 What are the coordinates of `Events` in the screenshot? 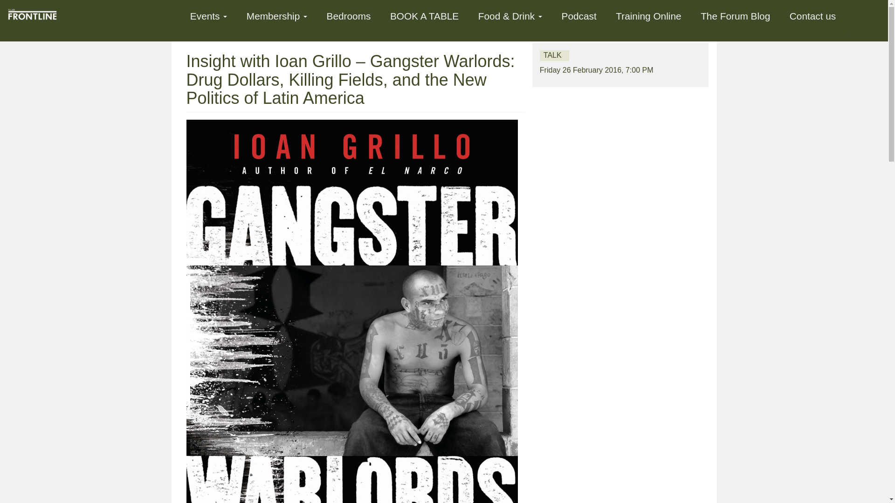 It's located at (209, 15).